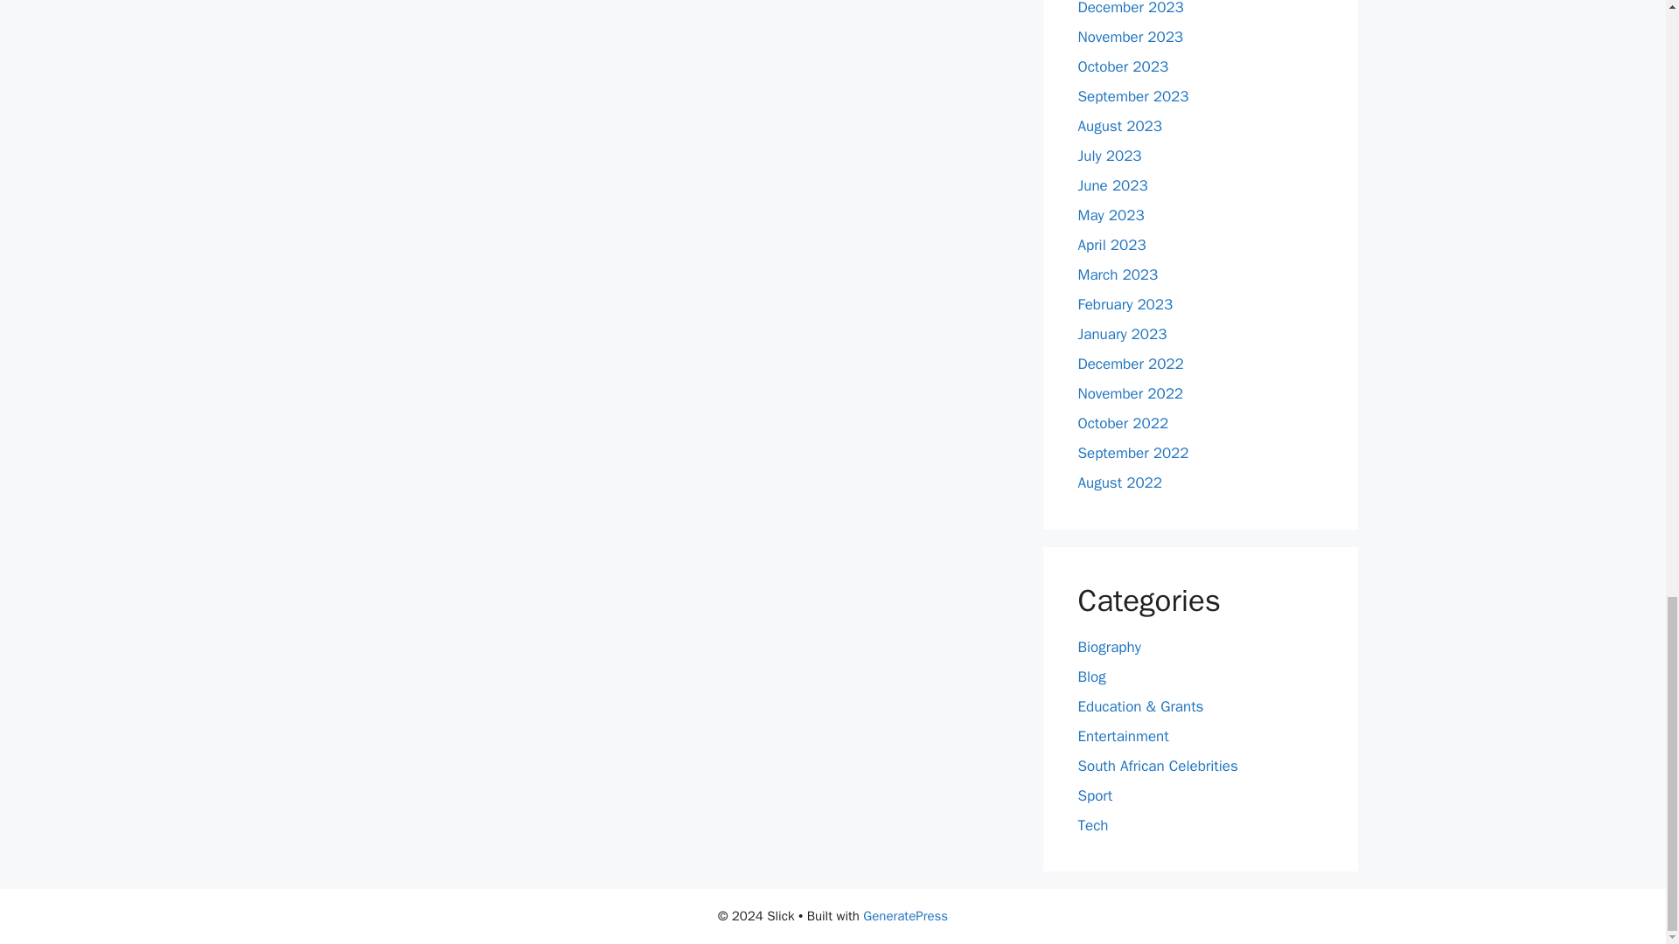 This screenshot has height=944, width=1679. Describe the element at coordinates (1109, 156) in the screenshot. I see `July 2023` at that location.